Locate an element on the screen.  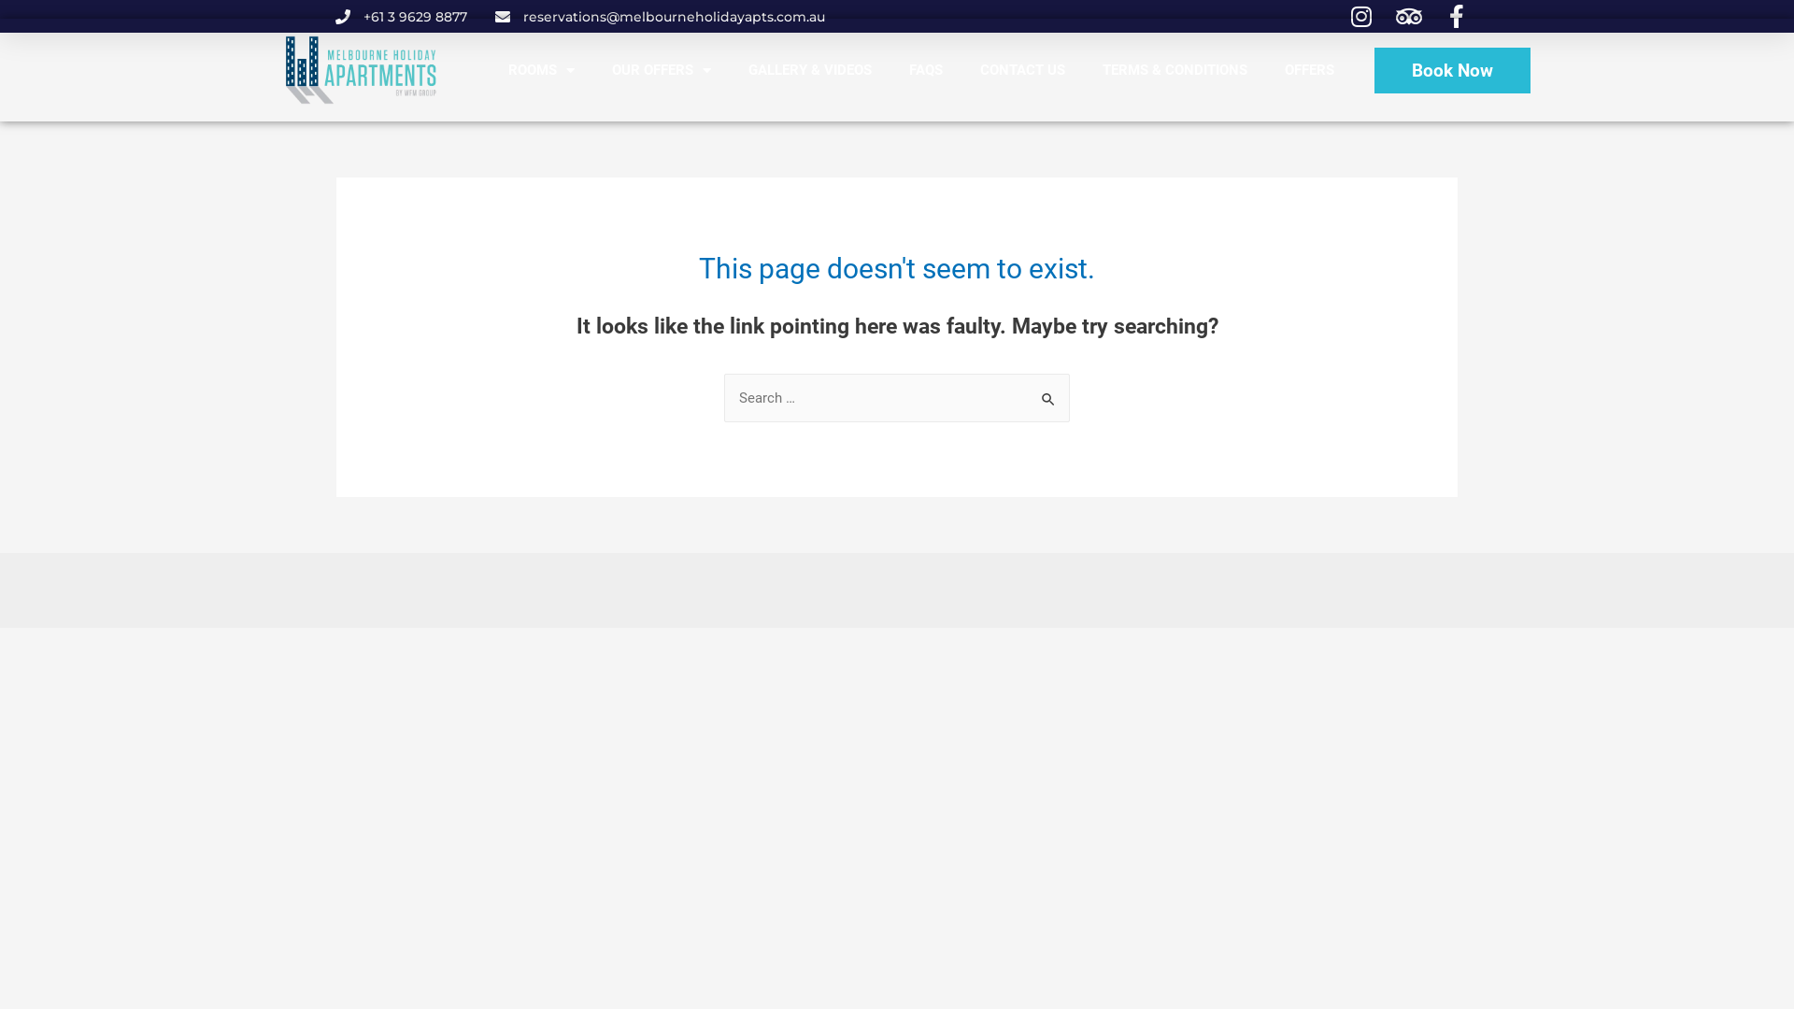
TERMS & CONDITIONS is located at coordinates (1175, 70).